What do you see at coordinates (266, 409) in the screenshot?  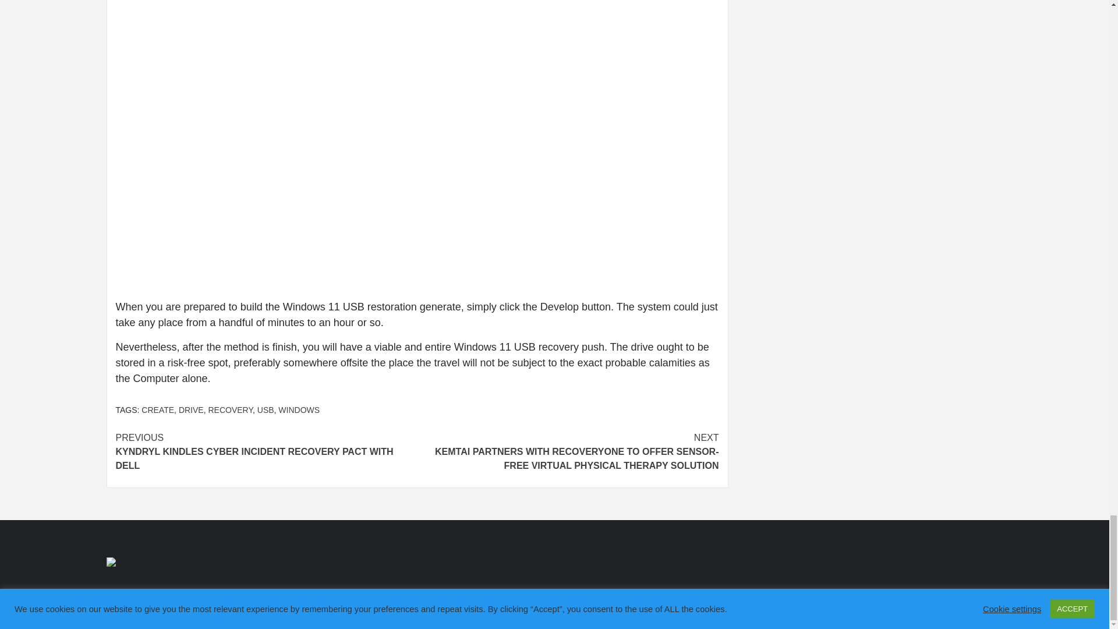 I see `USB` at bounding box center [266, 409].